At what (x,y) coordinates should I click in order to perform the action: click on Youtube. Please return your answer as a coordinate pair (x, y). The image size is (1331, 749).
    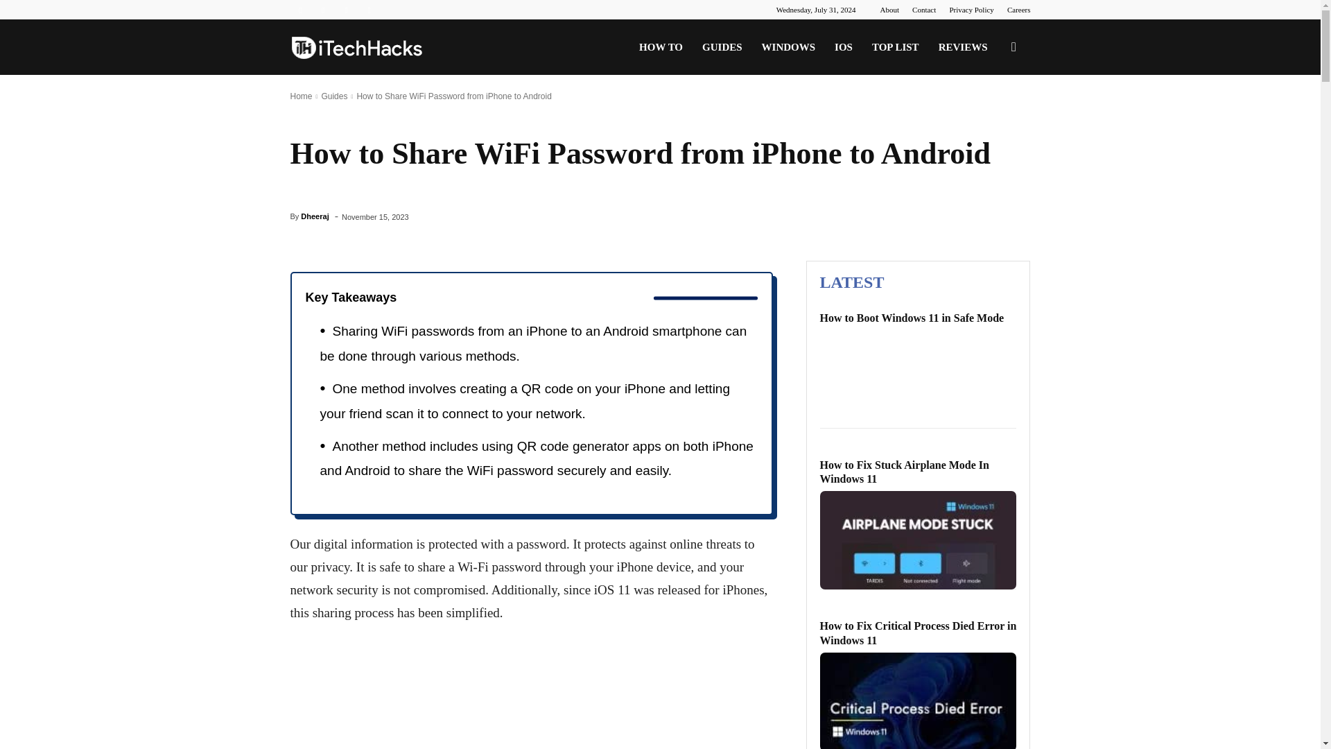
    Looking at the image, I should click on (369, 10).